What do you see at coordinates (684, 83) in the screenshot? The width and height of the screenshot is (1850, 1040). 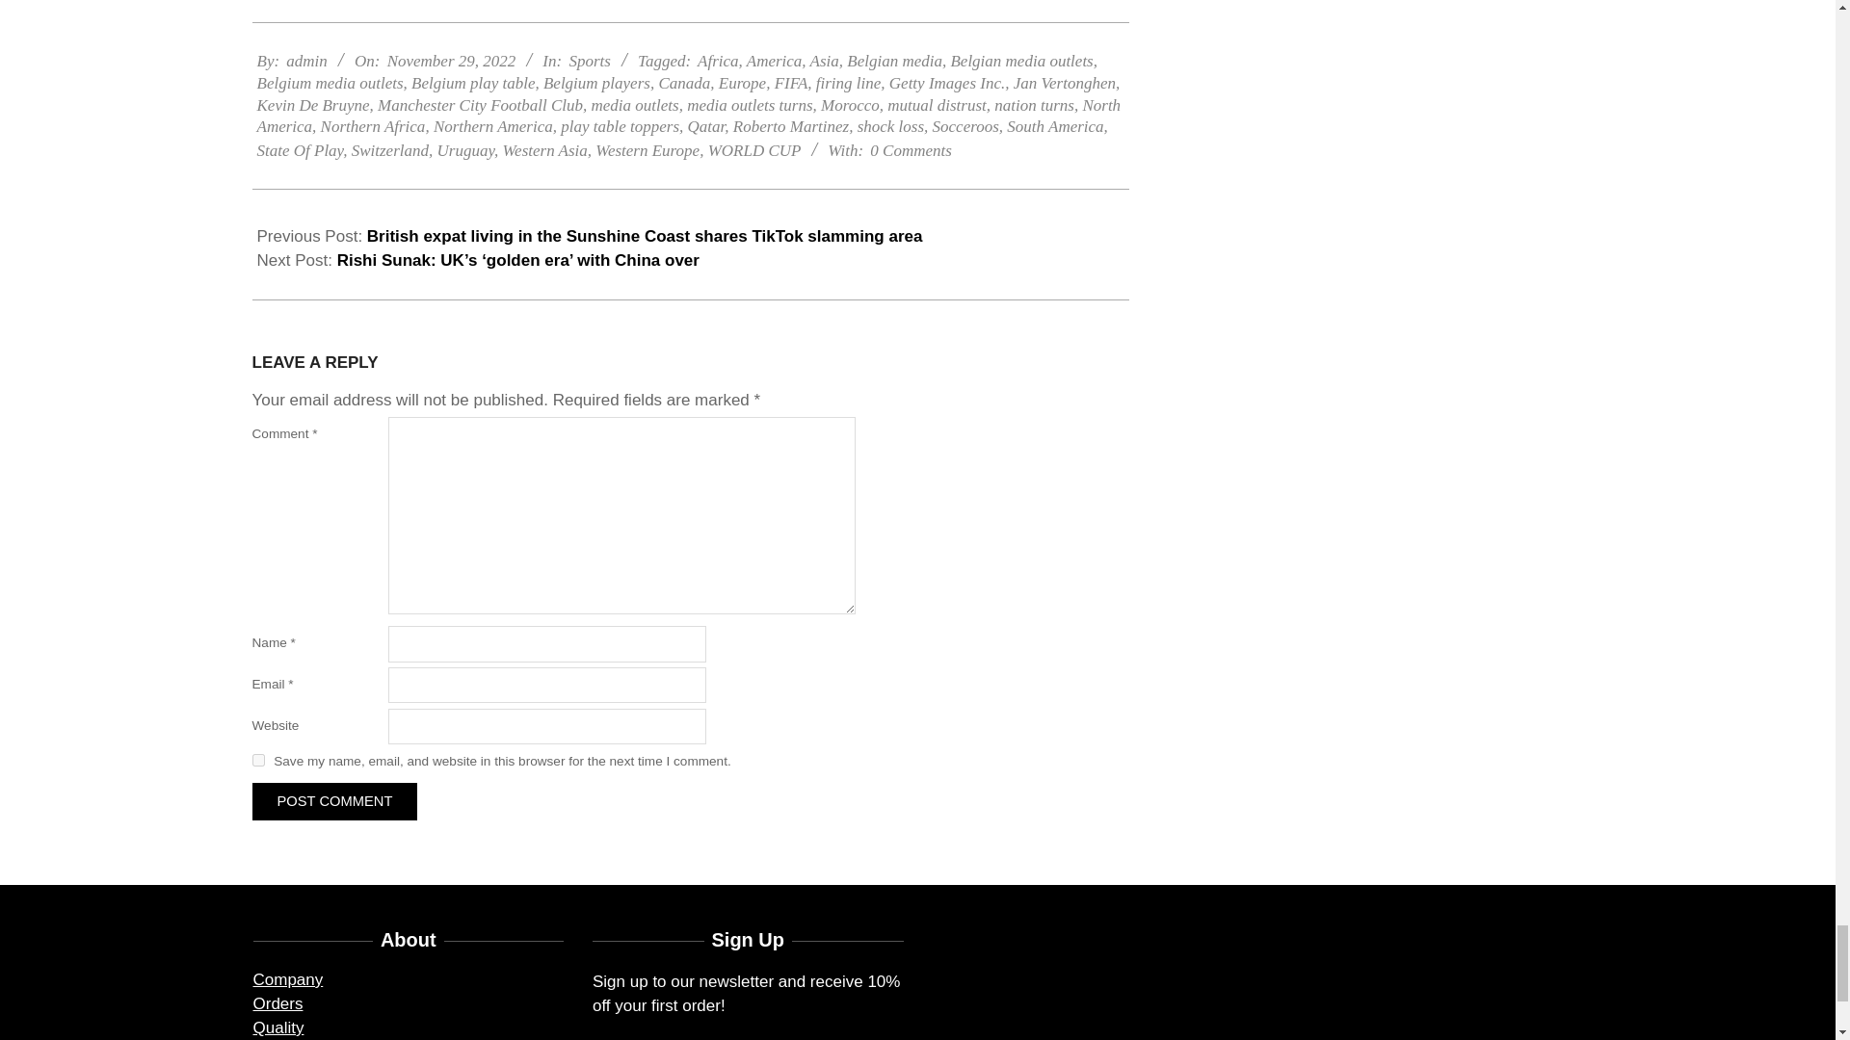 I see `Canada` at bounding box center [684, 83].